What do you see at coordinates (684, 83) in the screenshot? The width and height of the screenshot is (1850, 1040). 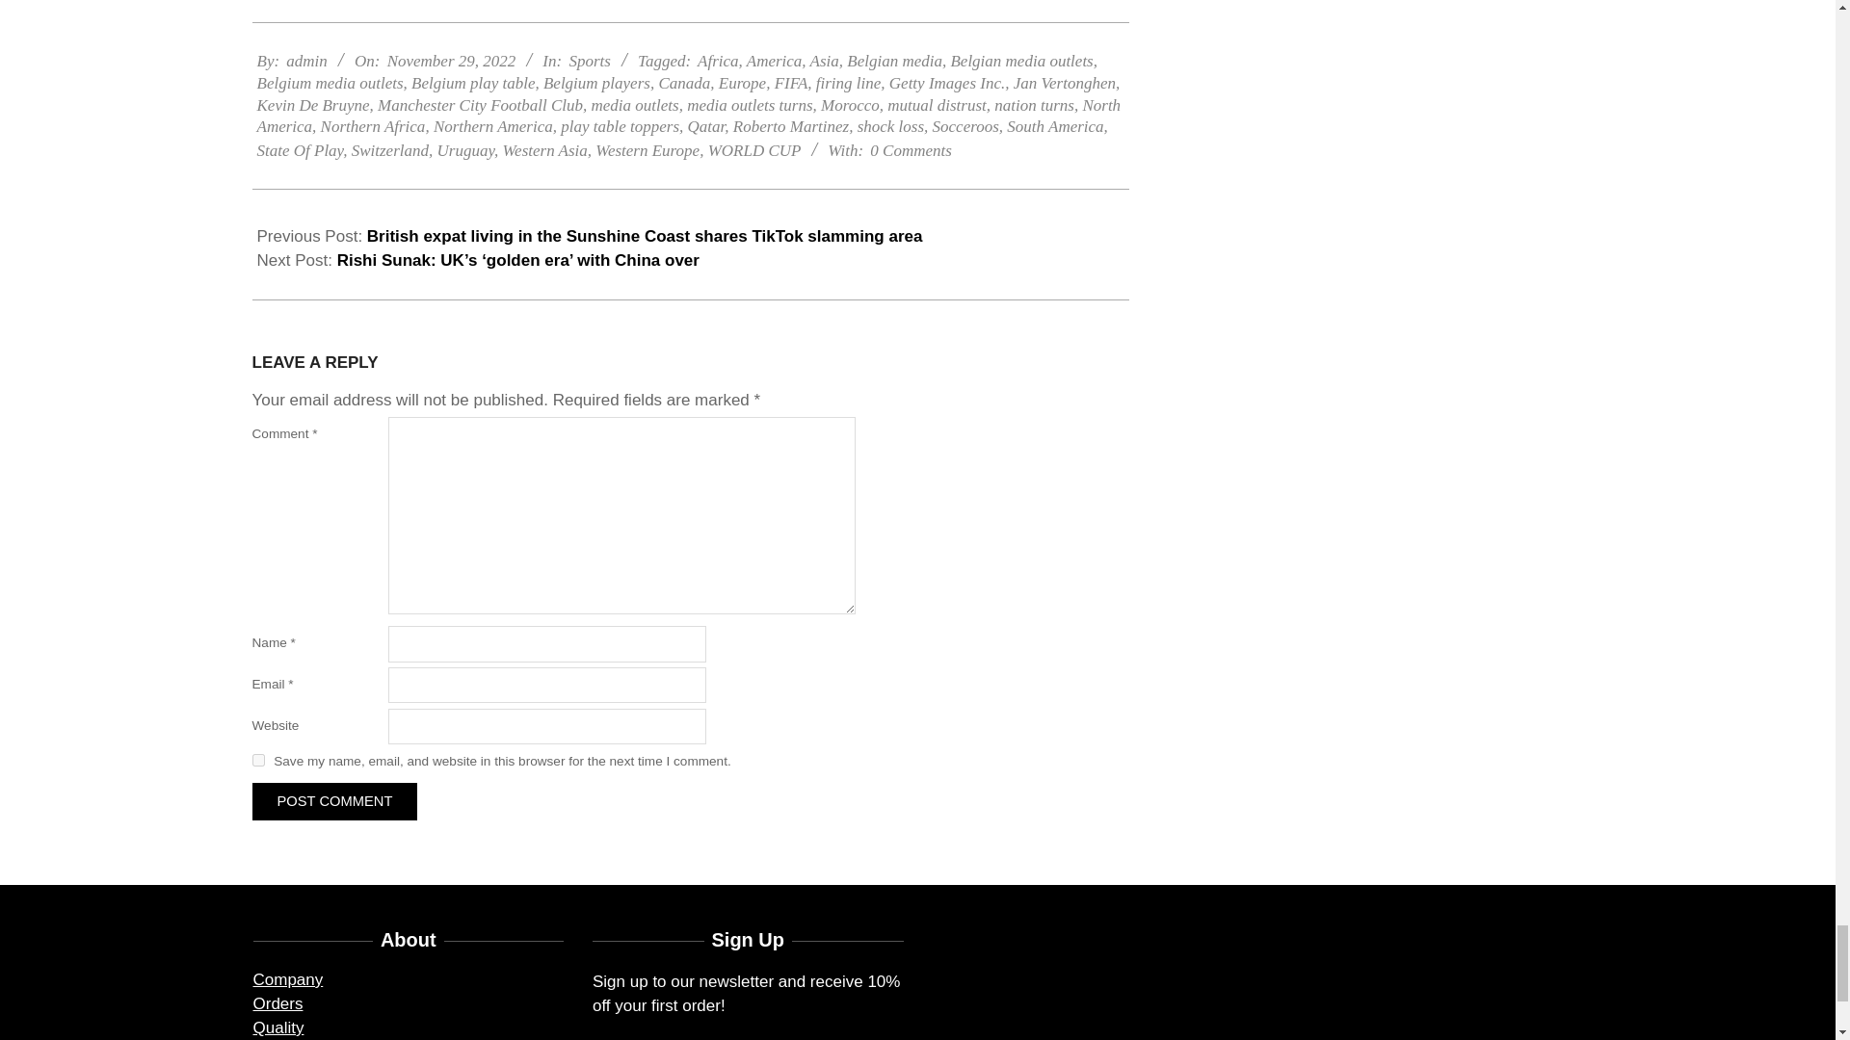 I see `Canada` at bounding box center [684, 83].